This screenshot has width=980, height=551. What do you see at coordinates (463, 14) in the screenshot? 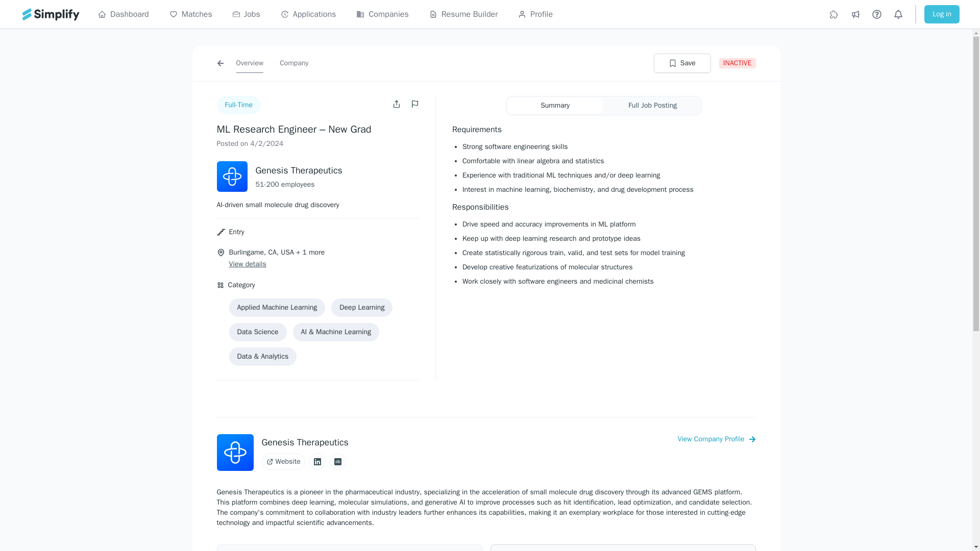
I see `Resume Builder` at bounding box center [463, 14].